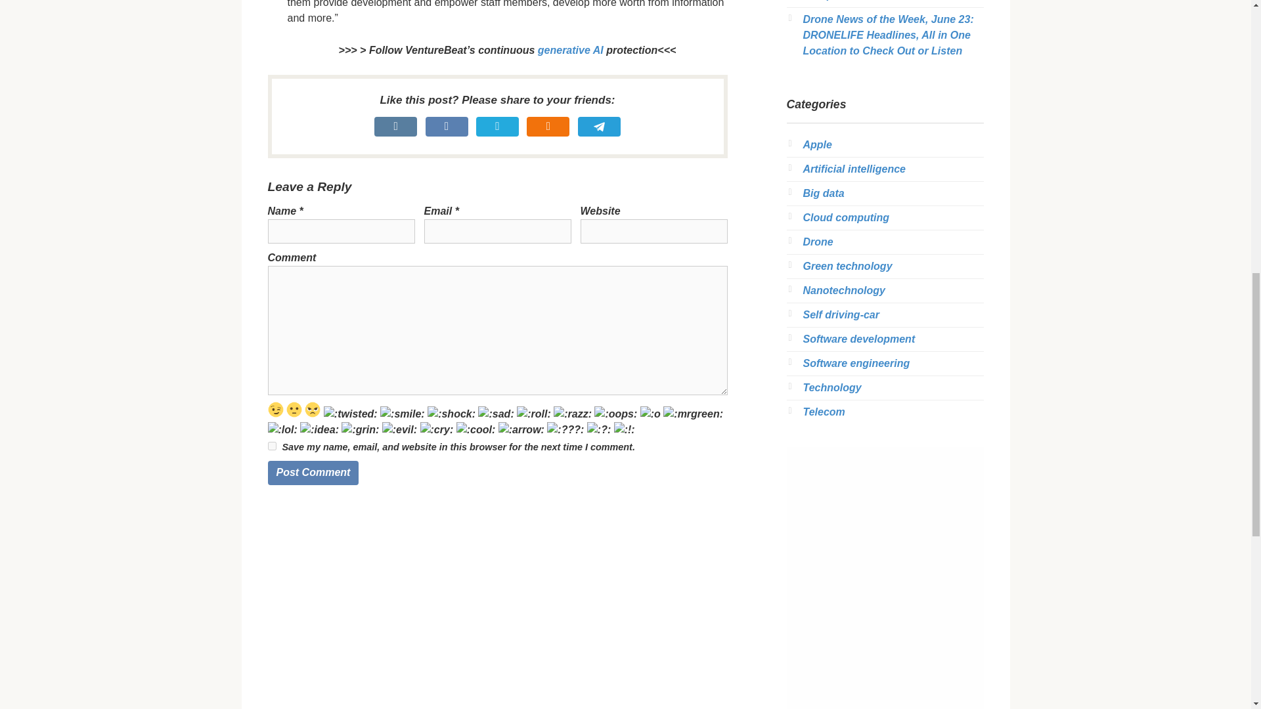  What do you see at coordinates (817, 242) in the screenshot?
I see `Drone` at bounding box center [817, 242].